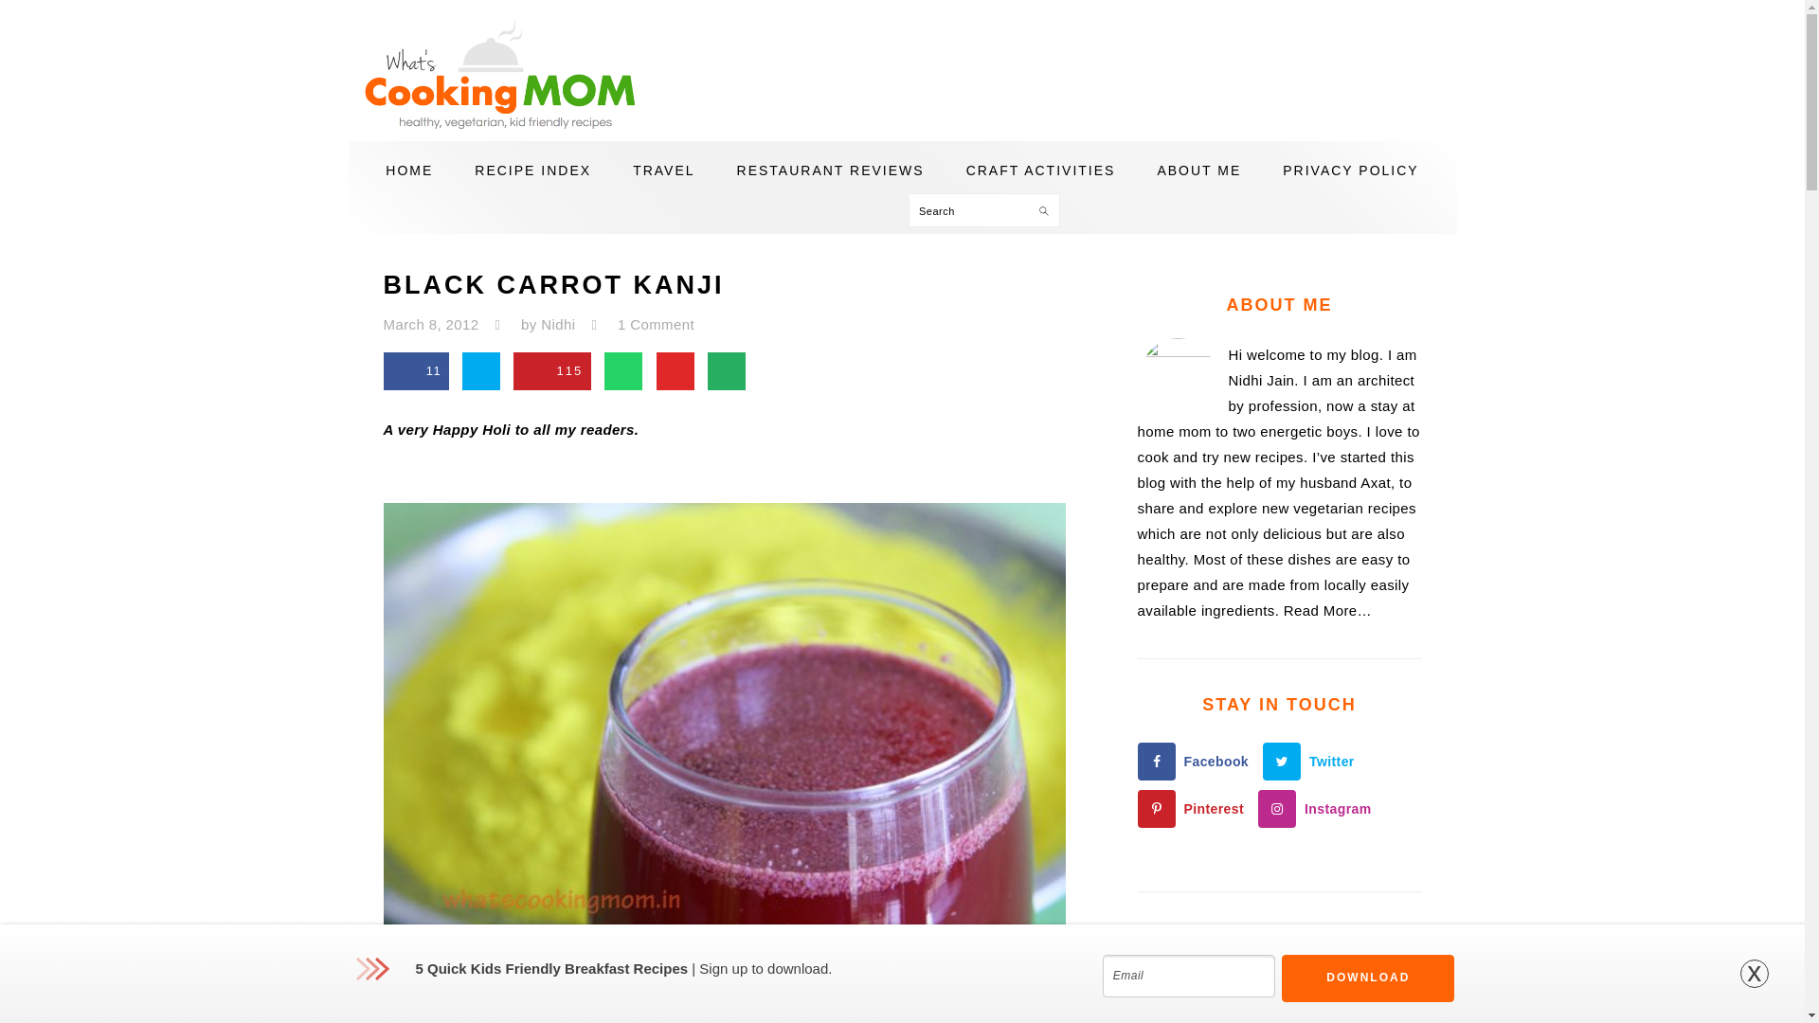 The height and width of the screenshot is (1023, 1819). I want to click on Share on WhatsApp, so click(622, 370).